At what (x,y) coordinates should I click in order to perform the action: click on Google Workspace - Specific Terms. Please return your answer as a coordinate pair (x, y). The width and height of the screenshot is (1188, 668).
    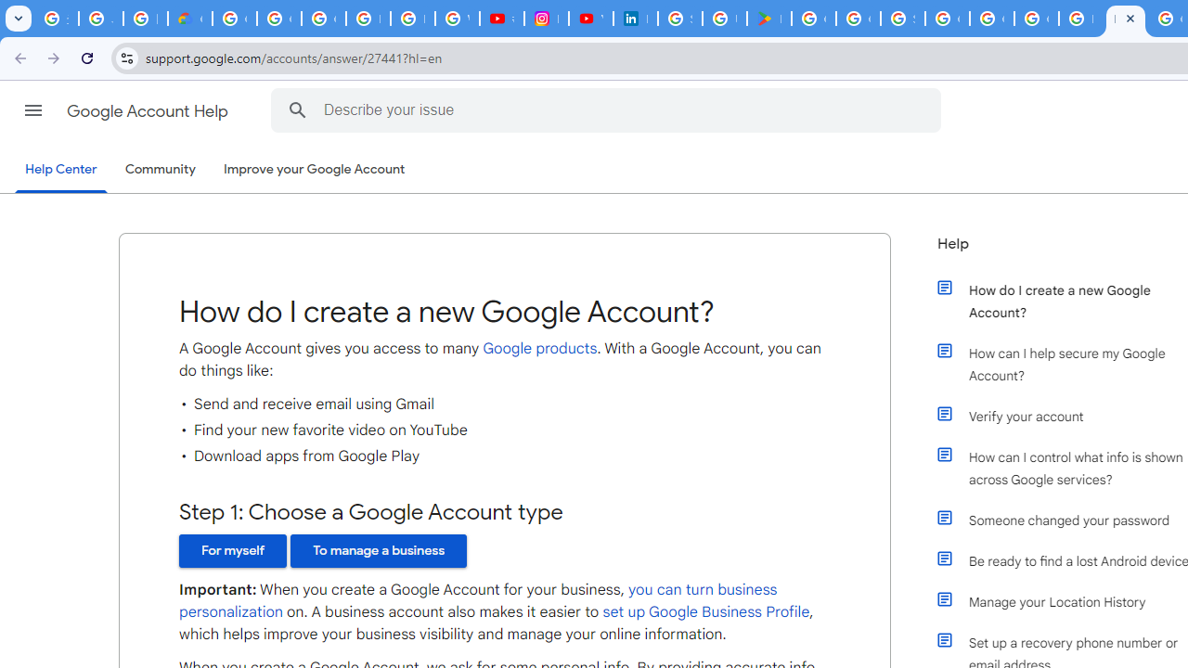
    Looking at the image, I should click on (858, 19).